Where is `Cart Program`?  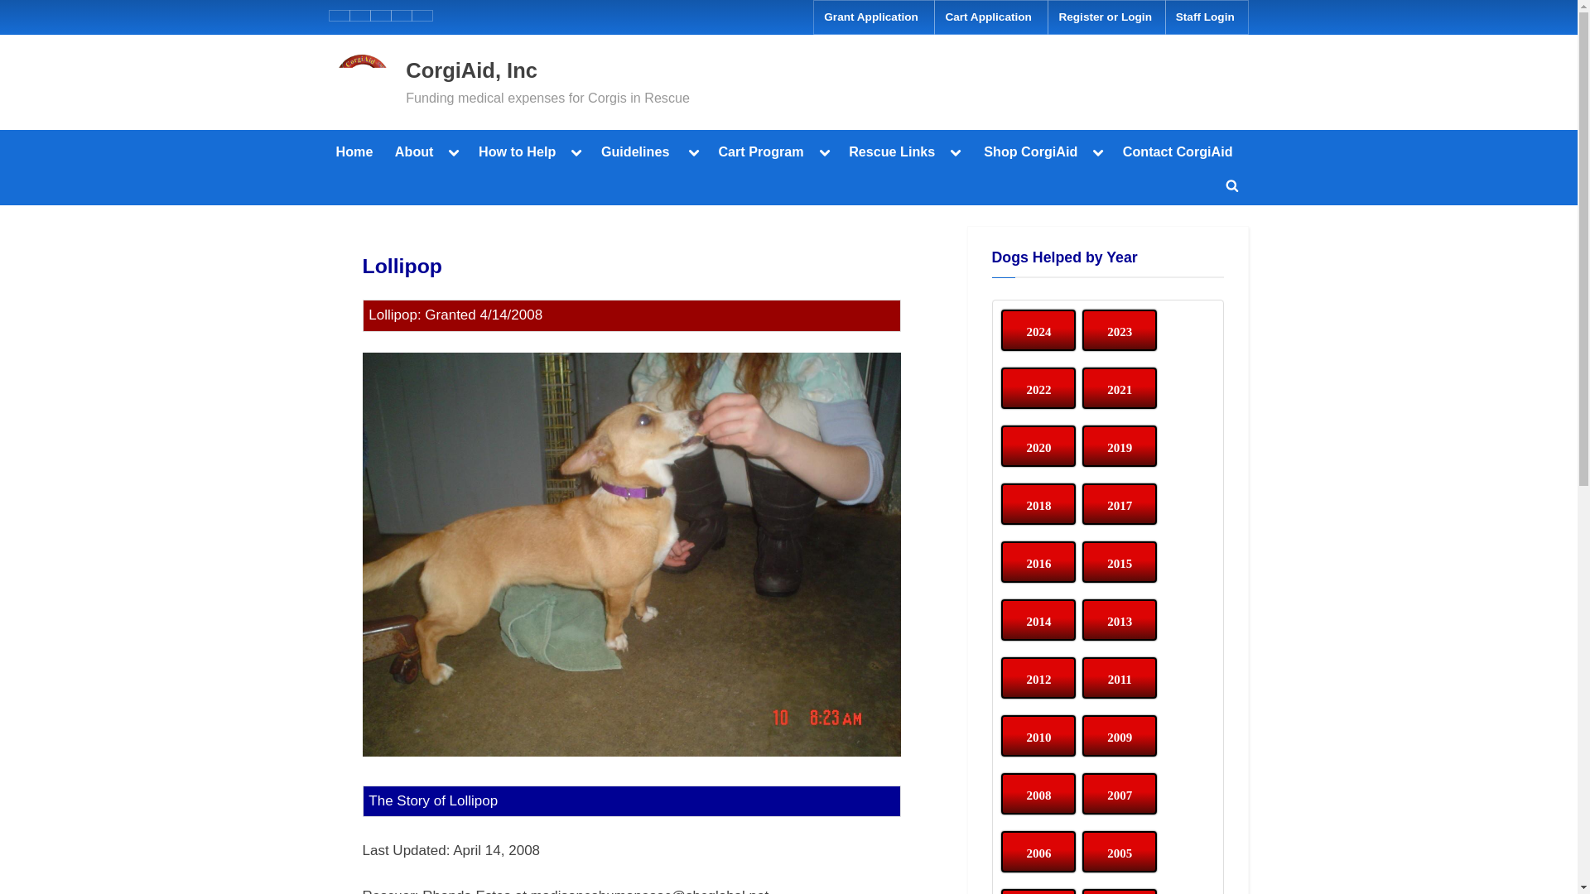 Cart Program is located at coordinates (760, 151).